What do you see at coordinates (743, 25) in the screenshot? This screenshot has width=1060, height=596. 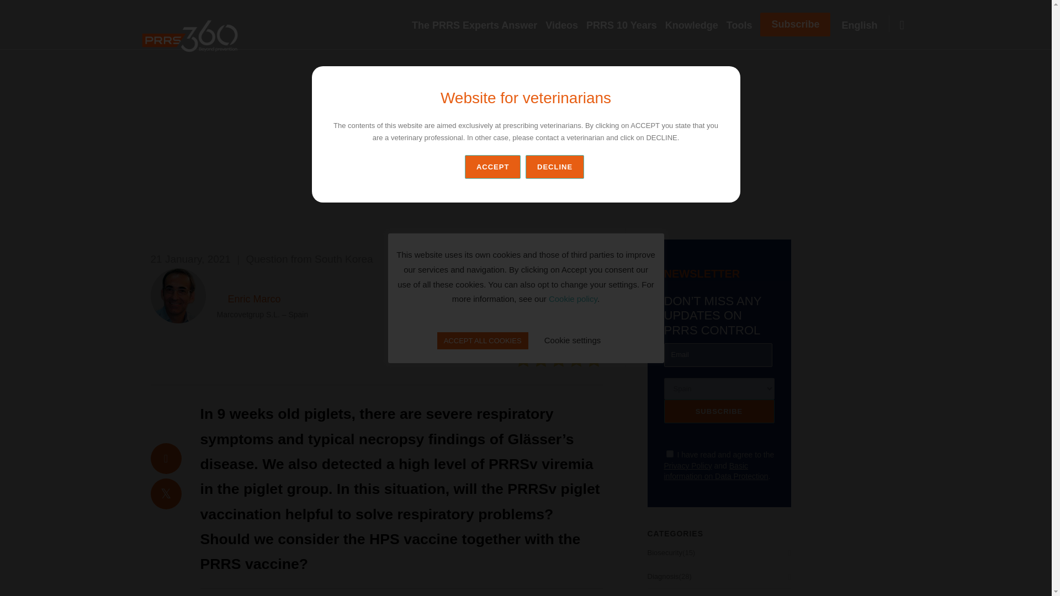 I see `Tools` at bounding box center [743, 25].